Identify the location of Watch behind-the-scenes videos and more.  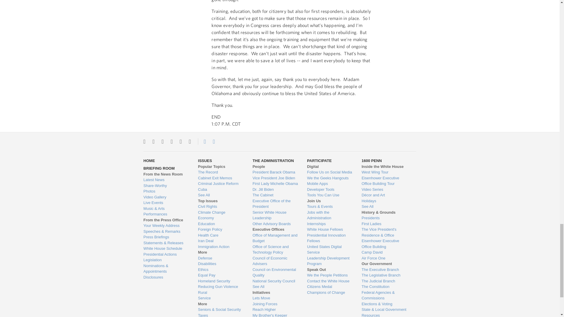
(166, 197).